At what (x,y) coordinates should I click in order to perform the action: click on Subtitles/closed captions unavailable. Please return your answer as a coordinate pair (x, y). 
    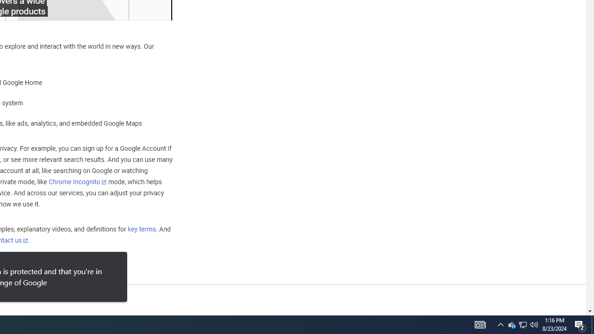
    Looking at the image, I should click on (89, 10).